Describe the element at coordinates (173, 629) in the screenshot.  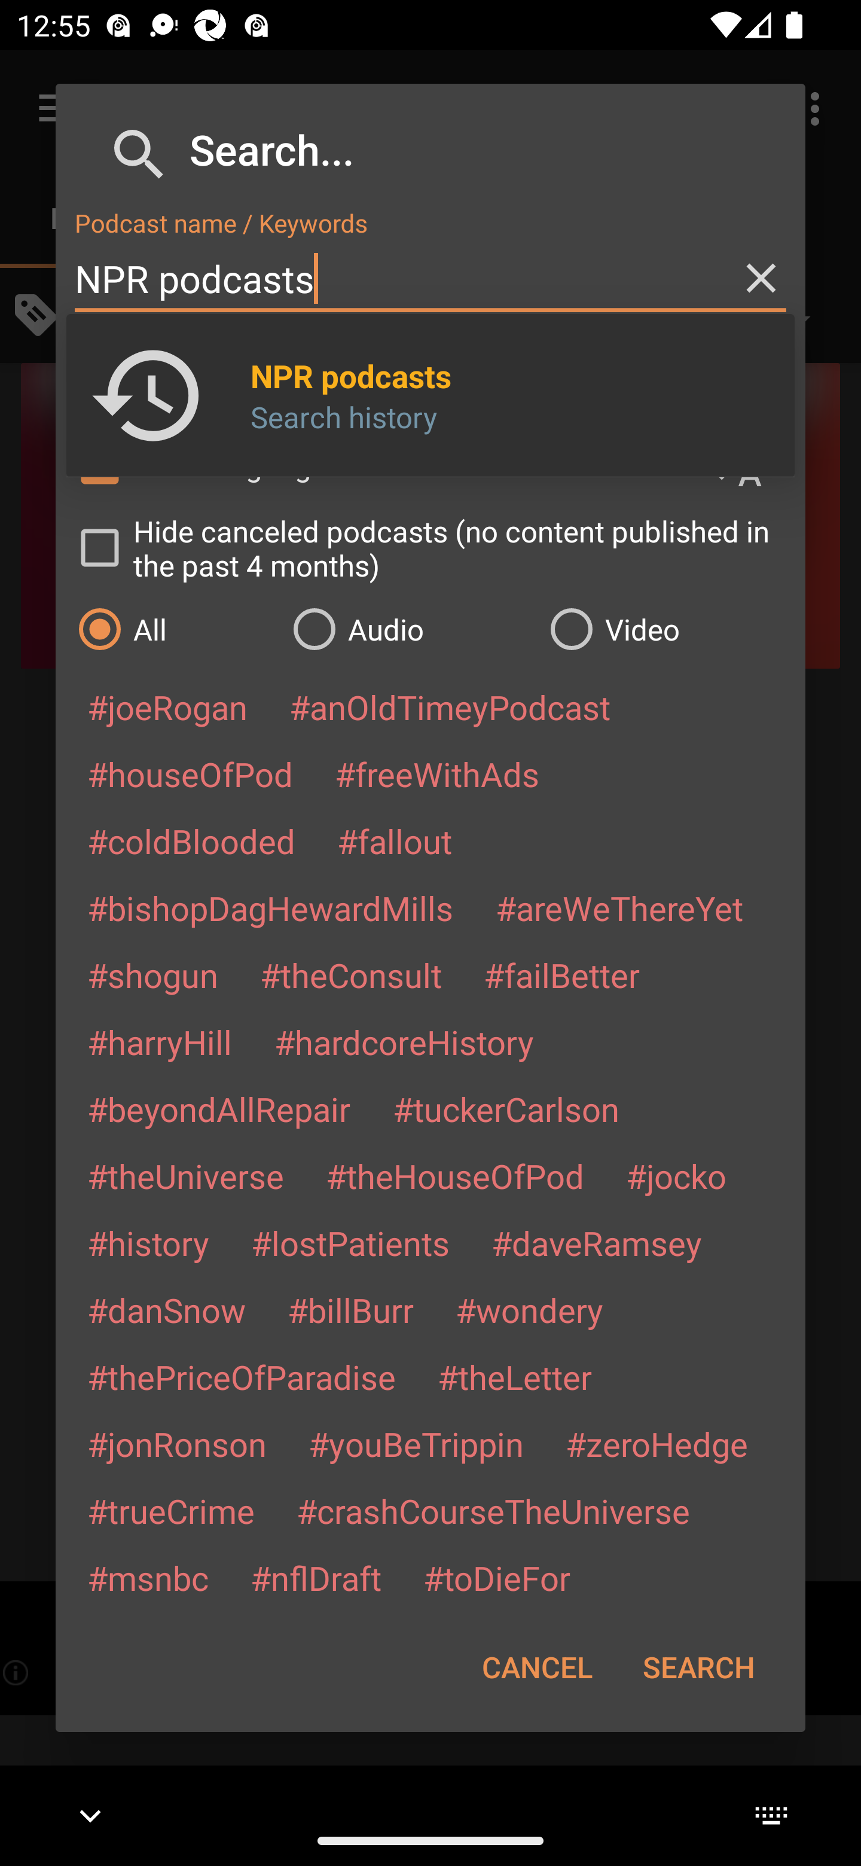
I see `All` at that location.